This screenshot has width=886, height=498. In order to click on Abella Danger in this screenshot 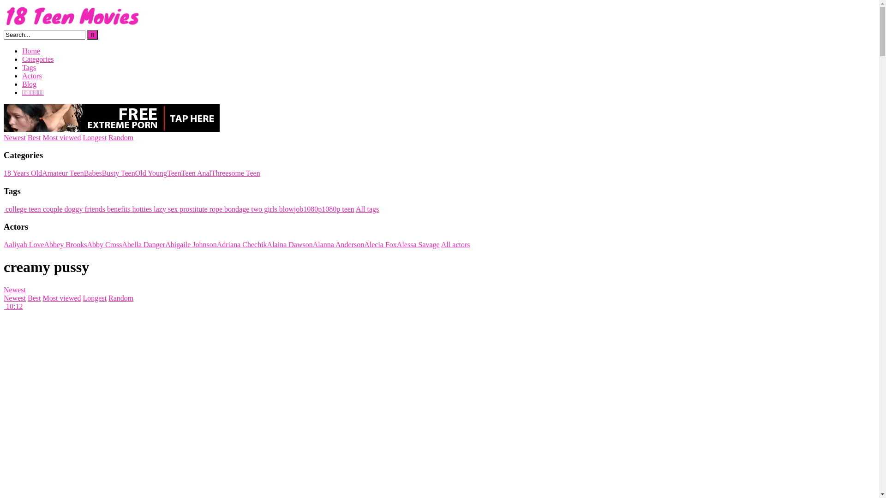, I will do `click(144, 244)`.